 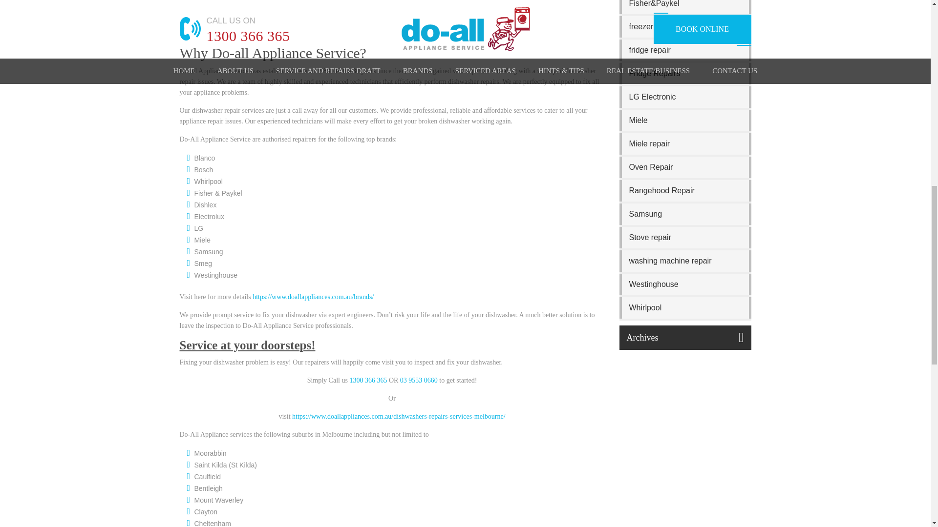 What do you see at coordinates (419, 381) in the screenshot?
I see `03 9553 0660` at bounding box center [419, 381].